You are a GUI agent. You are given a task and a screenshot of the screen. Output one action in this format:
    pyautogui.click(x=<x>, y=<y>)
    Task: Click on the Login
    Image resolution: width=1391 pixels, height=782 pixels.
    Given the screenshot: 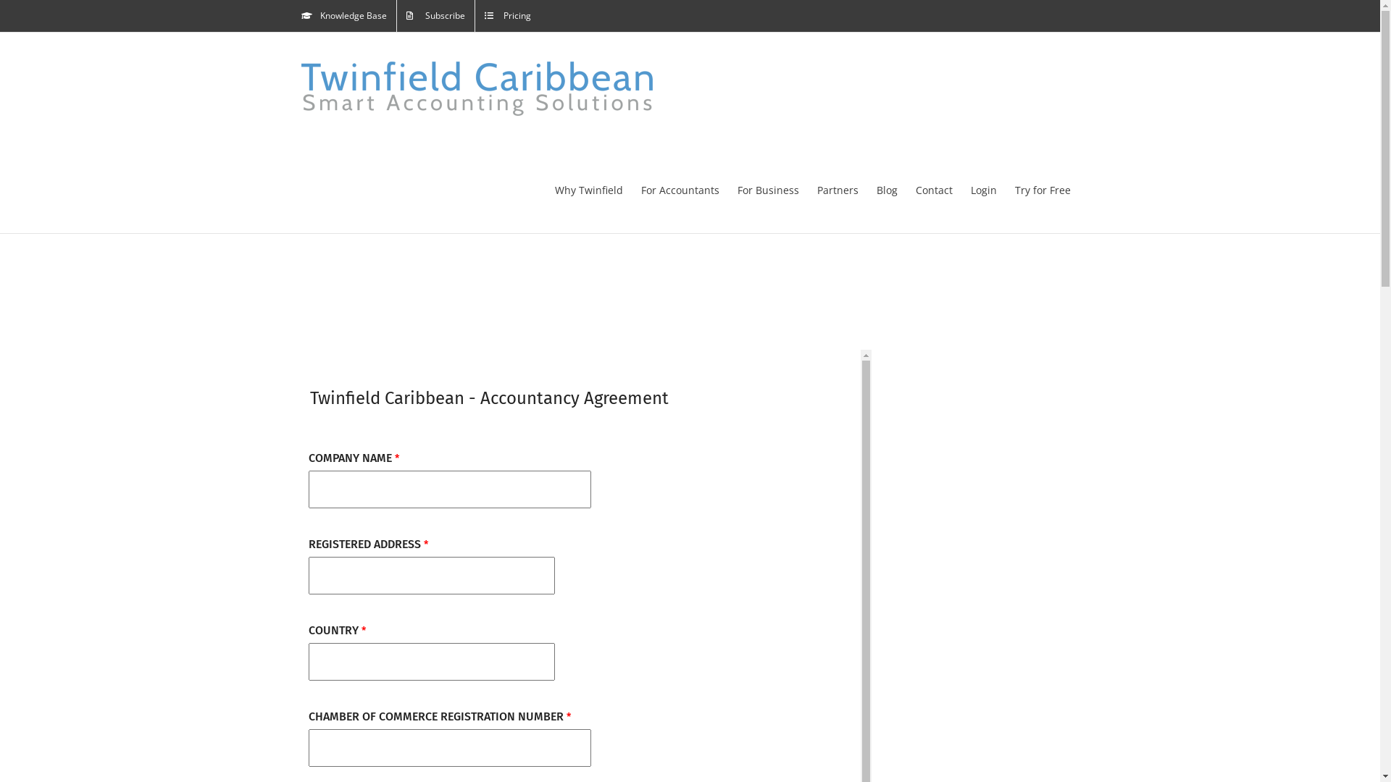 What is the action you would take?
    pyautogui.click(x=984, y=190)
    